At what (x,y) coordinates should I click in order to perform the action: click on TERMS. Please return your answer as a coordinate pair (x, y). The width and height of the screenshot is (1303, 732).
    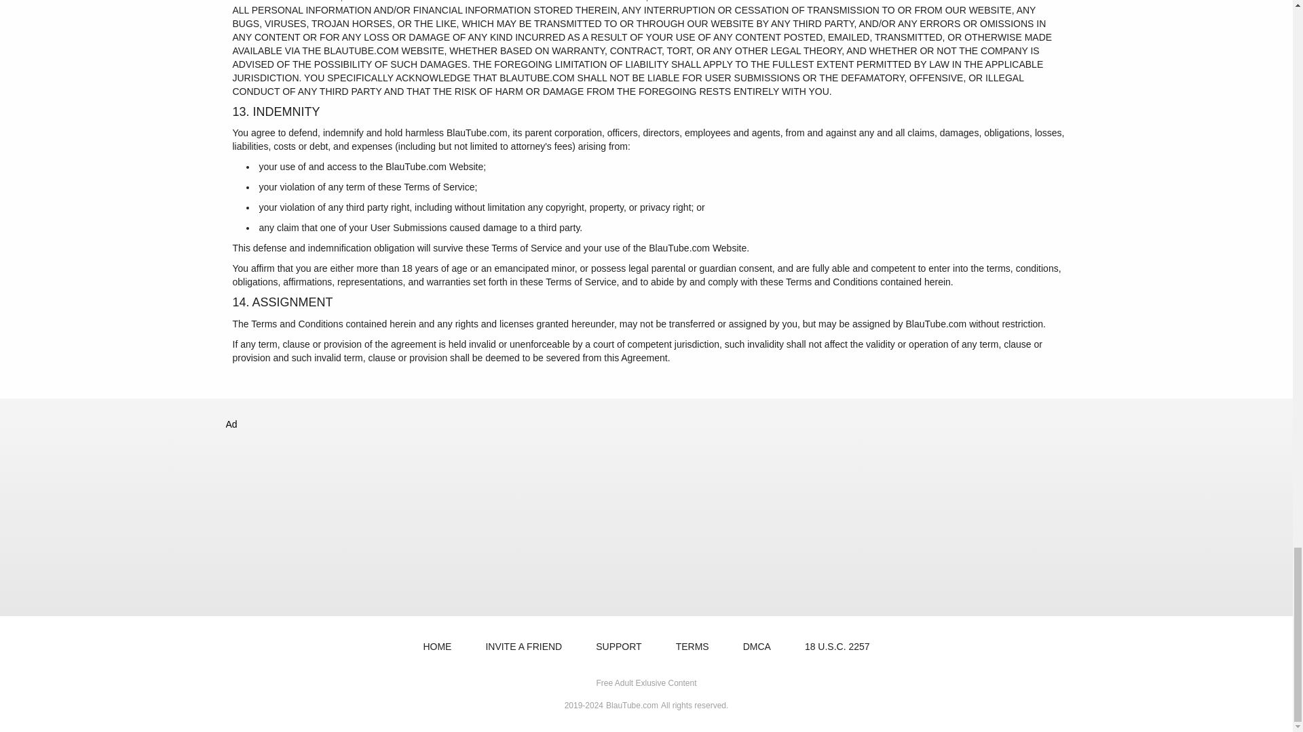
    Looking at the image, I should click on (692, 646).